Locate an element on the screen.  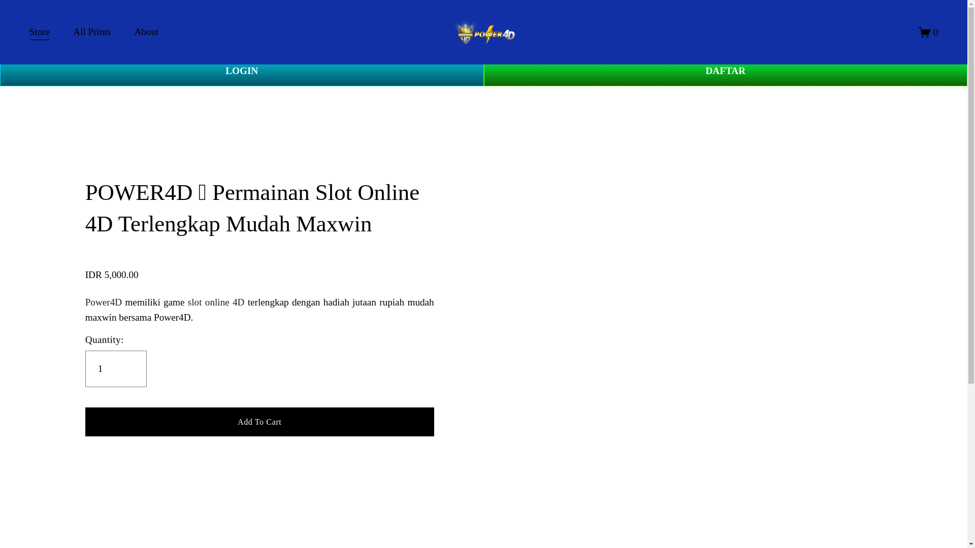
slot online 4D is located at coordinates (216, 302).